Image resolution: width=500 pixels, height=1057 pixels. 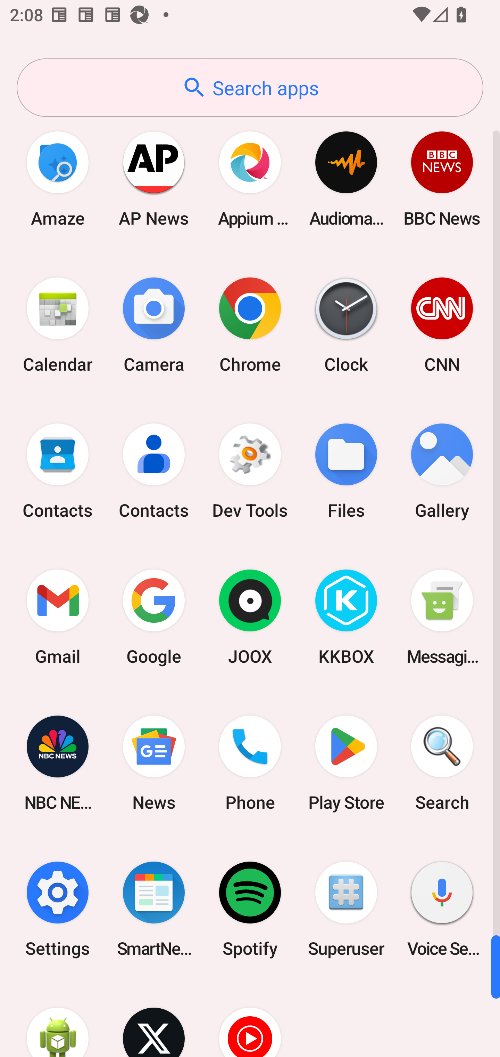 I want to click on Files, so click(x=346, y=471).